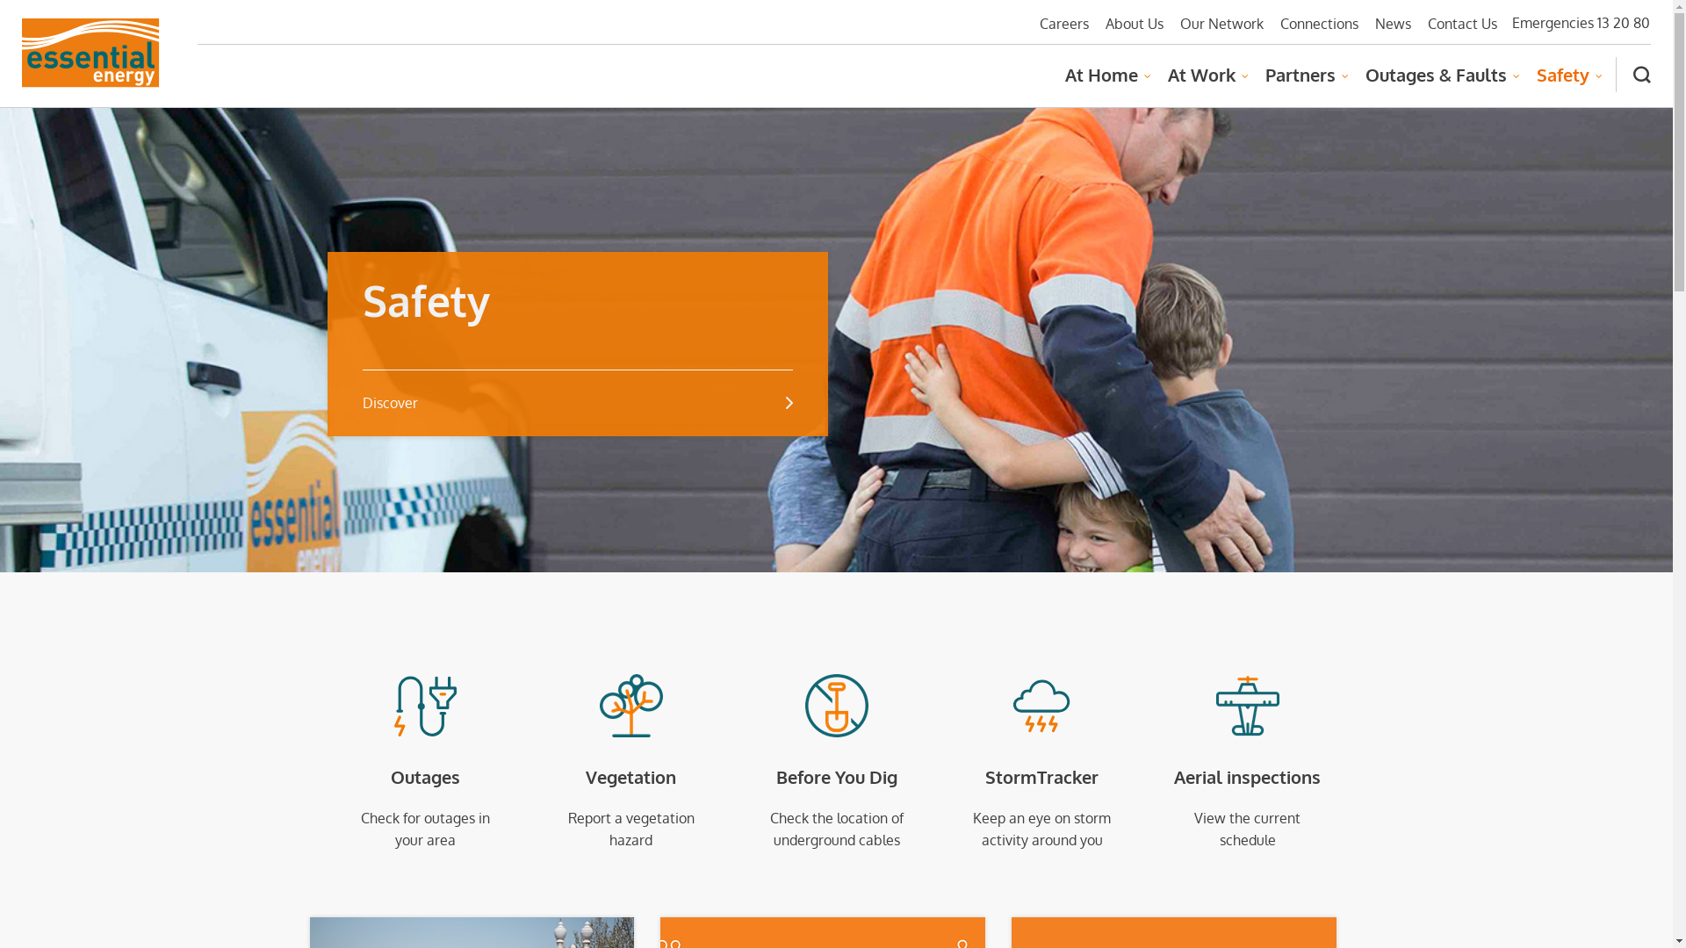 The width and height of the screenshot is (1686, 948). I want to click on Partners, so click(1301, 83).